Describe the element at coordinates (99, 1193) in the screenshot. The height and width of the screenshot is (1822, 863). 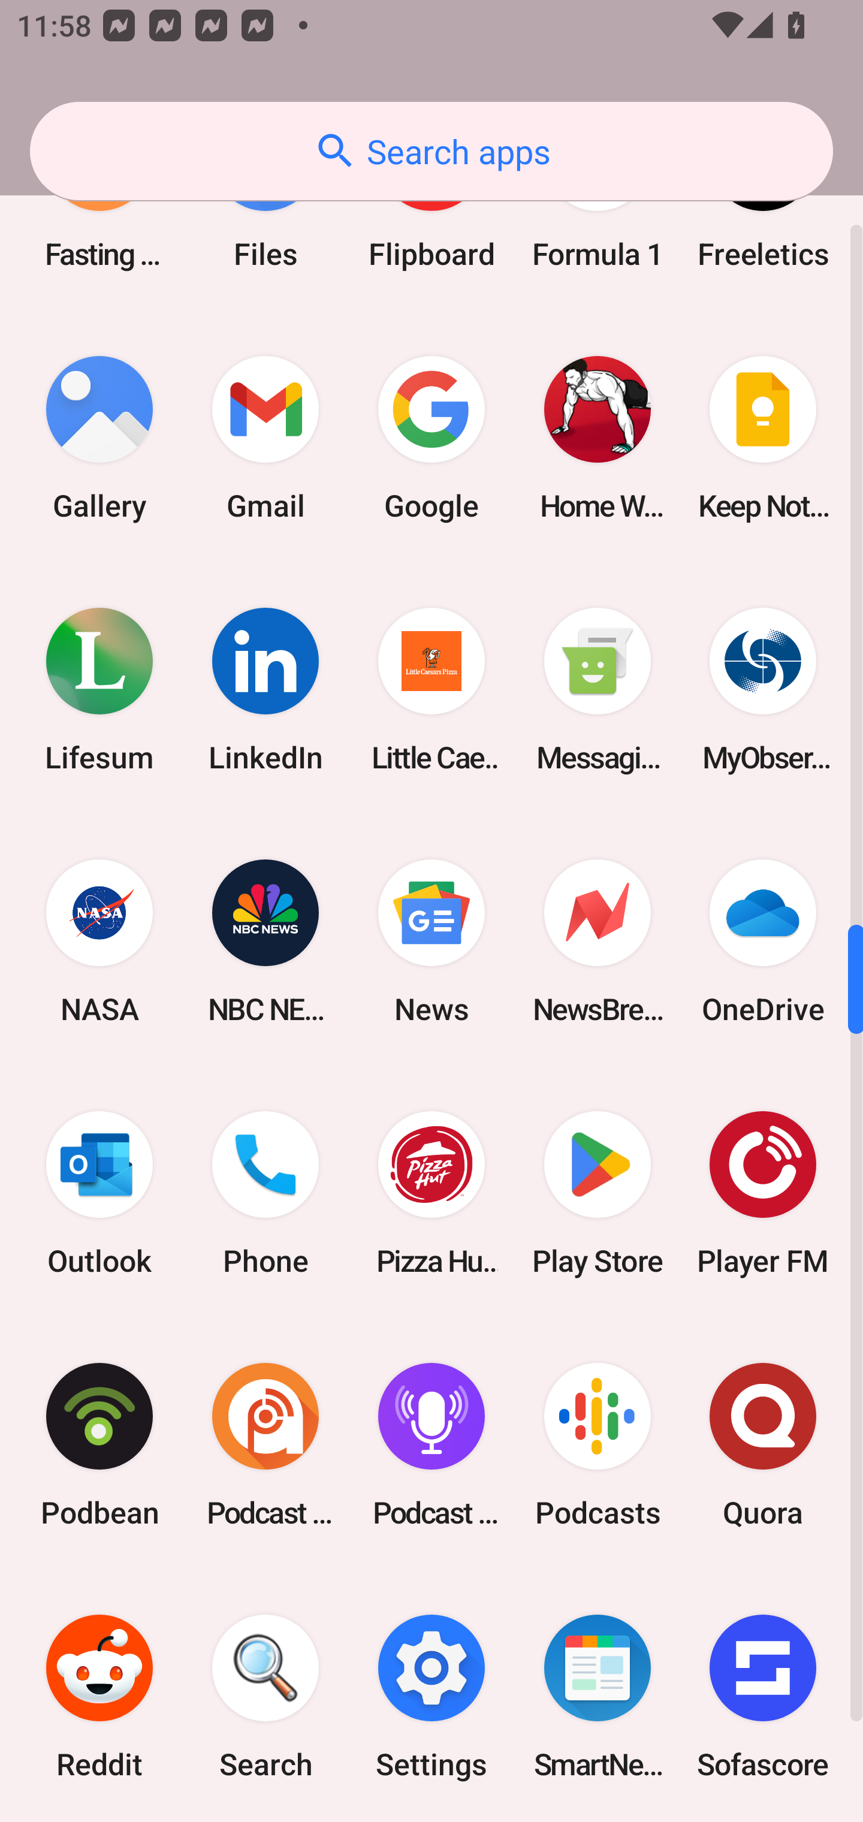
I see `Outlook` at that location.